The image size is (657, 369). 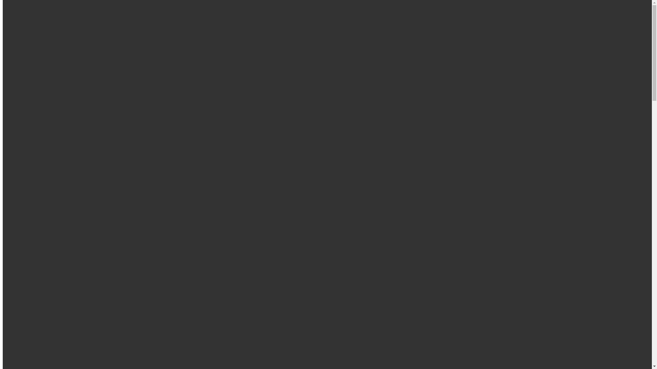 I want to click on Management, so click(x=45, y=189).